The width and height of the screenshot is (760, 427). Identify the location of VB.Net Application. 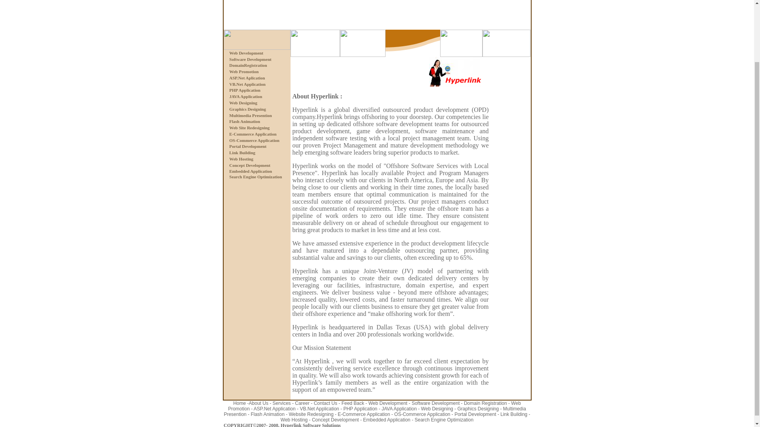
(247, 84).